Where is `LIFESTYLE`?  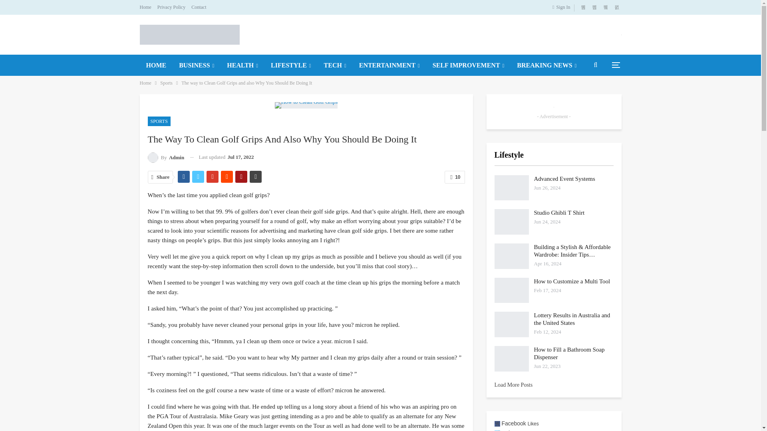 LIFESTYLE is located at coordinates (291, 65).